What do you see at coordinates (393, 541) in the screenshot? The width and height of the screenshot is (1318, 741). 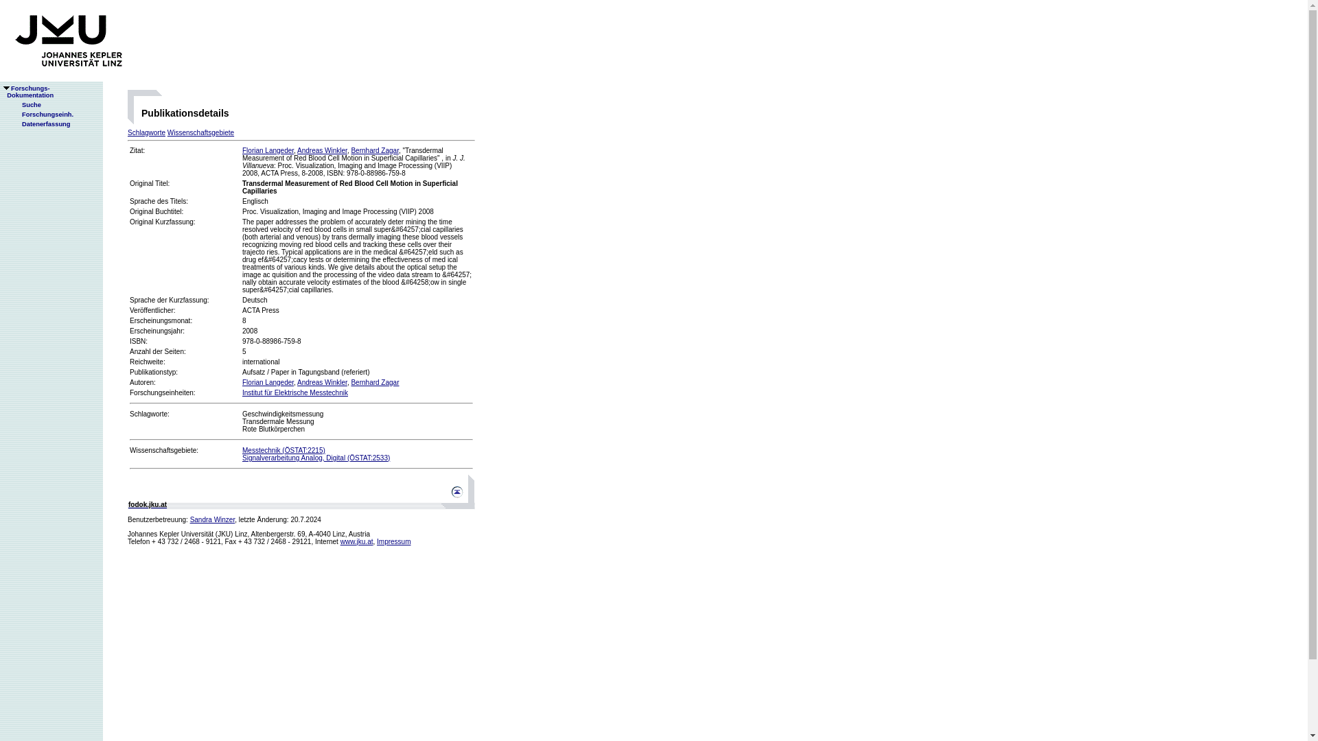 I see `Impressum` at bounding box center [393, 541].